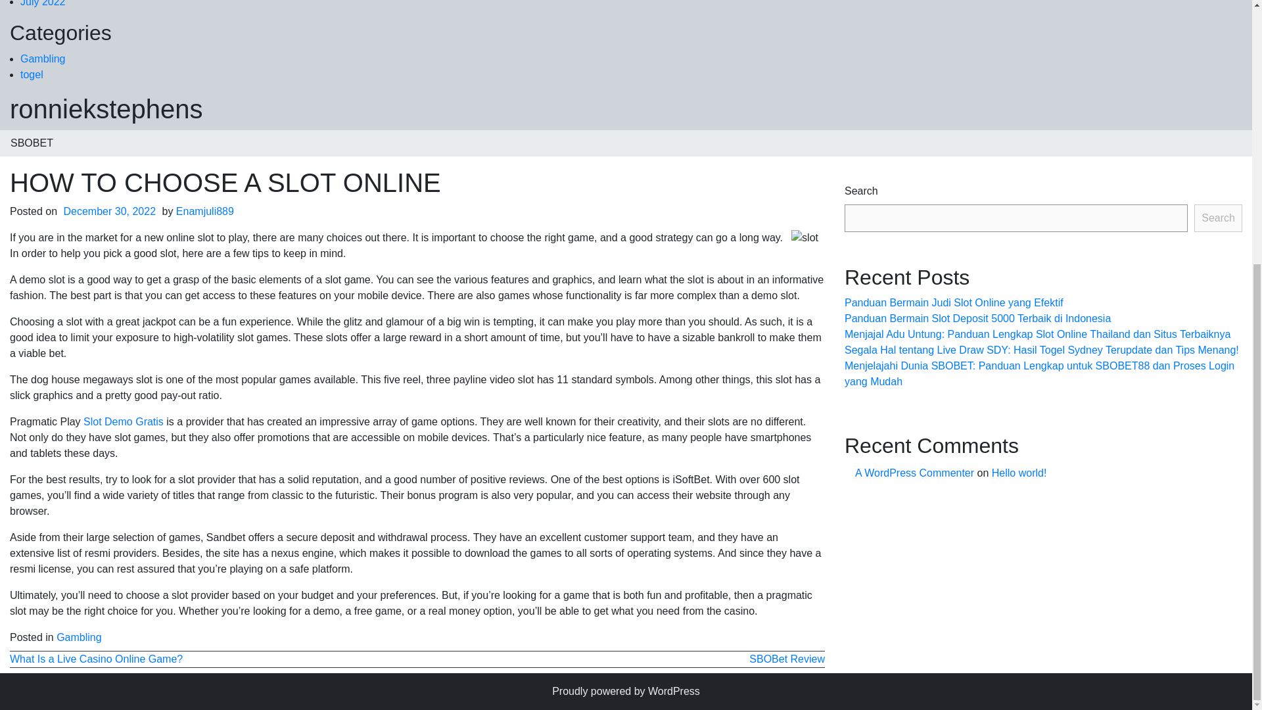 The width and height of the screenshot is (1262, 710). Describe the element at coordinates (32, 143) in the screenshot. I see `SBOBET` at that location.